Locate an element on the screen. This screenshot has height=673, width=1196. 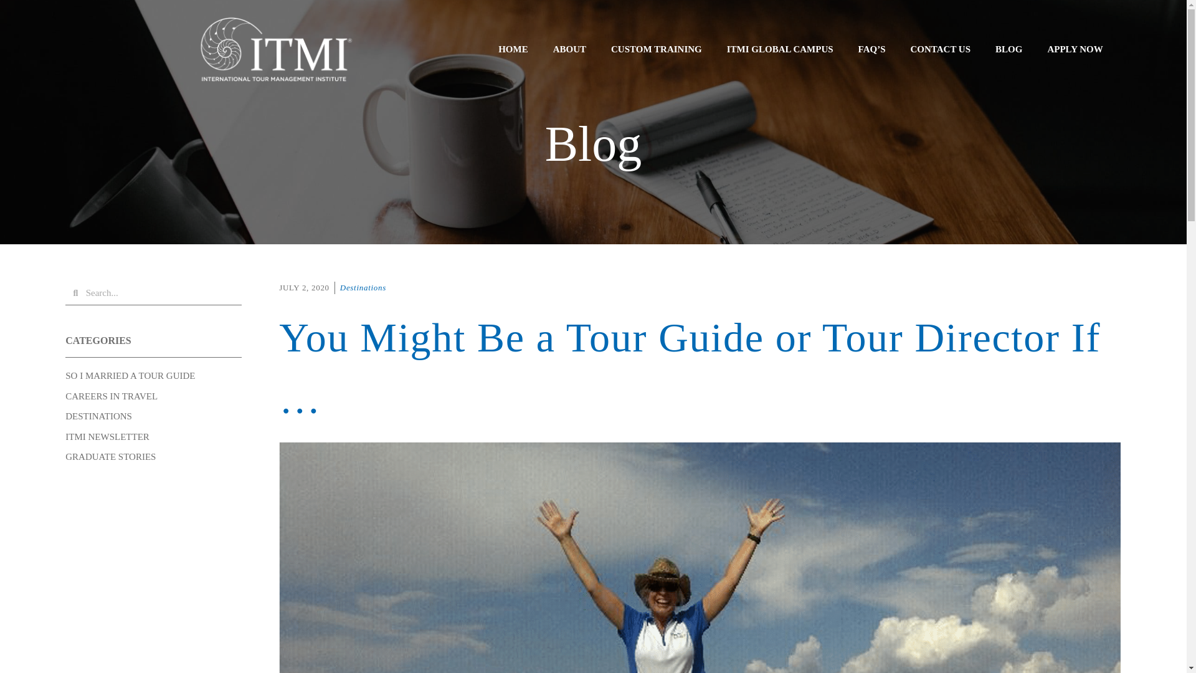
CONTACT US is located at coordinates (941, 49).